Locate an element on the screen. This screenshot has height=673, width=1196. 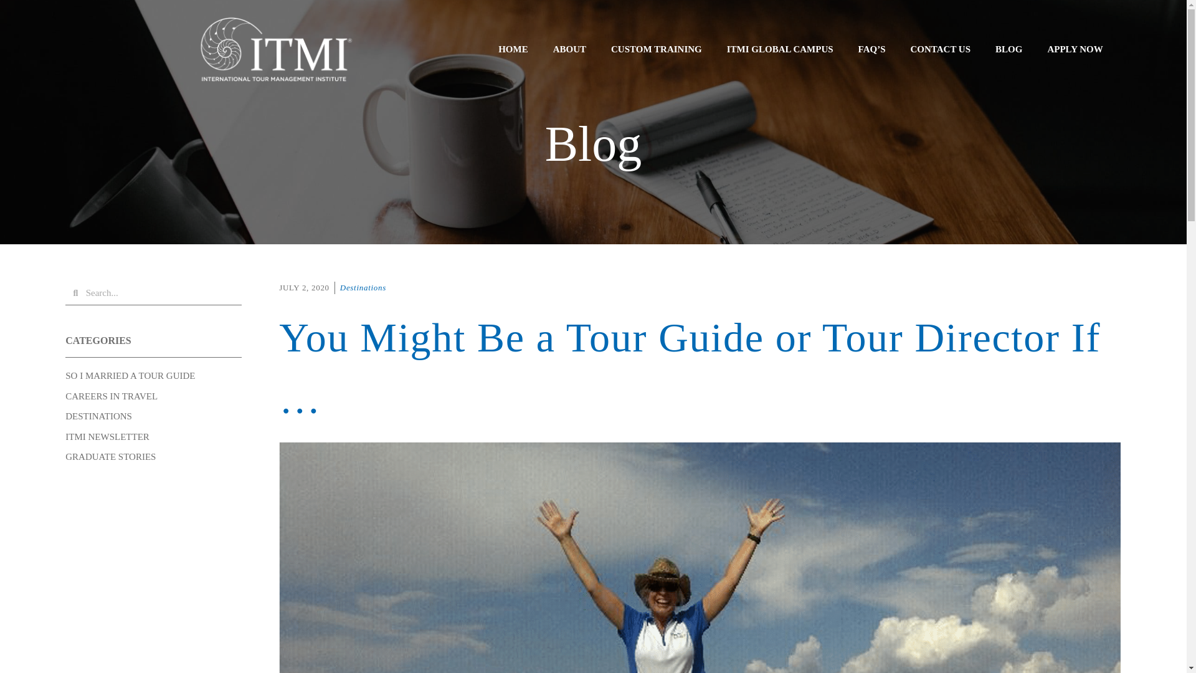
CONTACT US is located at coordinates (941, 49).